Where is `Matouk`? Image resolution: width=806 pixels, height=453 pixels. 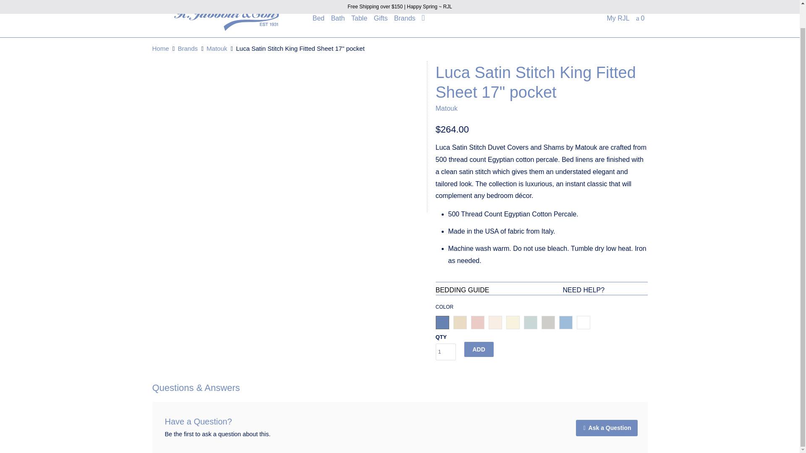
Matouk is located at coordinates (447, 108).